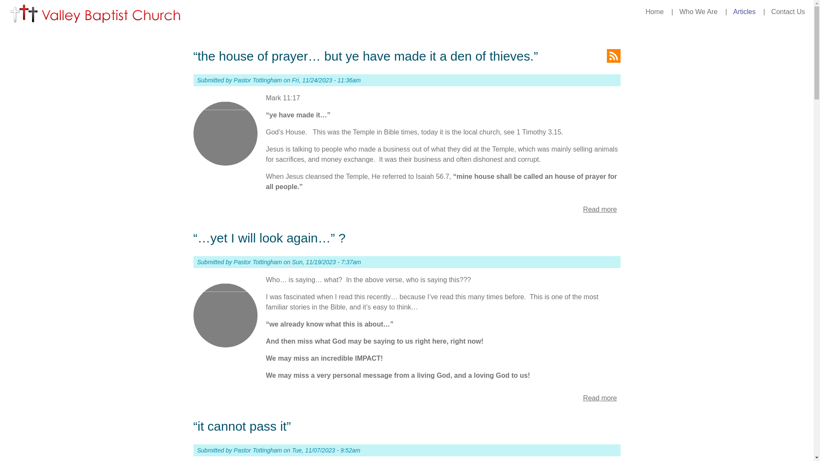 Image resolution: width=820 pixels, height=461 pixels. What do you see at coordinates (31, 0) in the screenshot?
I see `Skip to main content` at bounding box center [31, 0].